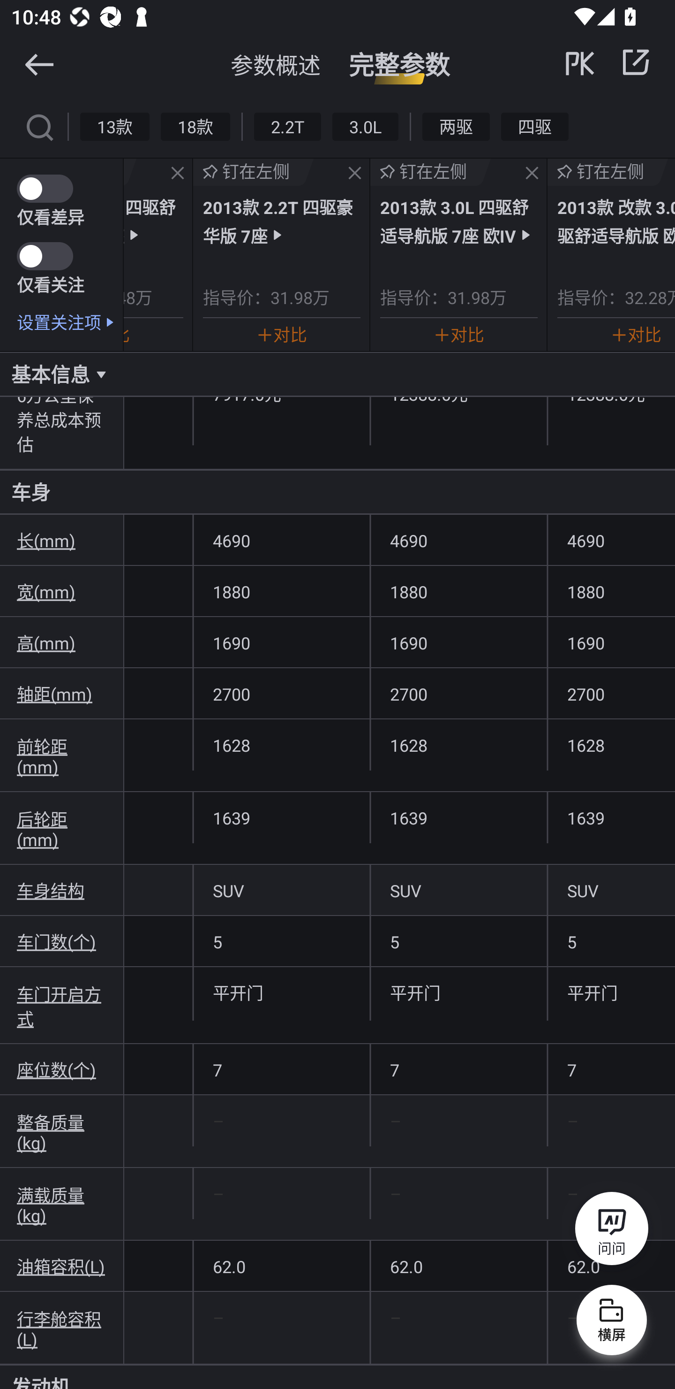 Image resolution: width=675 pixels, height=1389 pixels. Describe the element at coordinates (115, 126) in the screenshot. I see `13款` at that location.